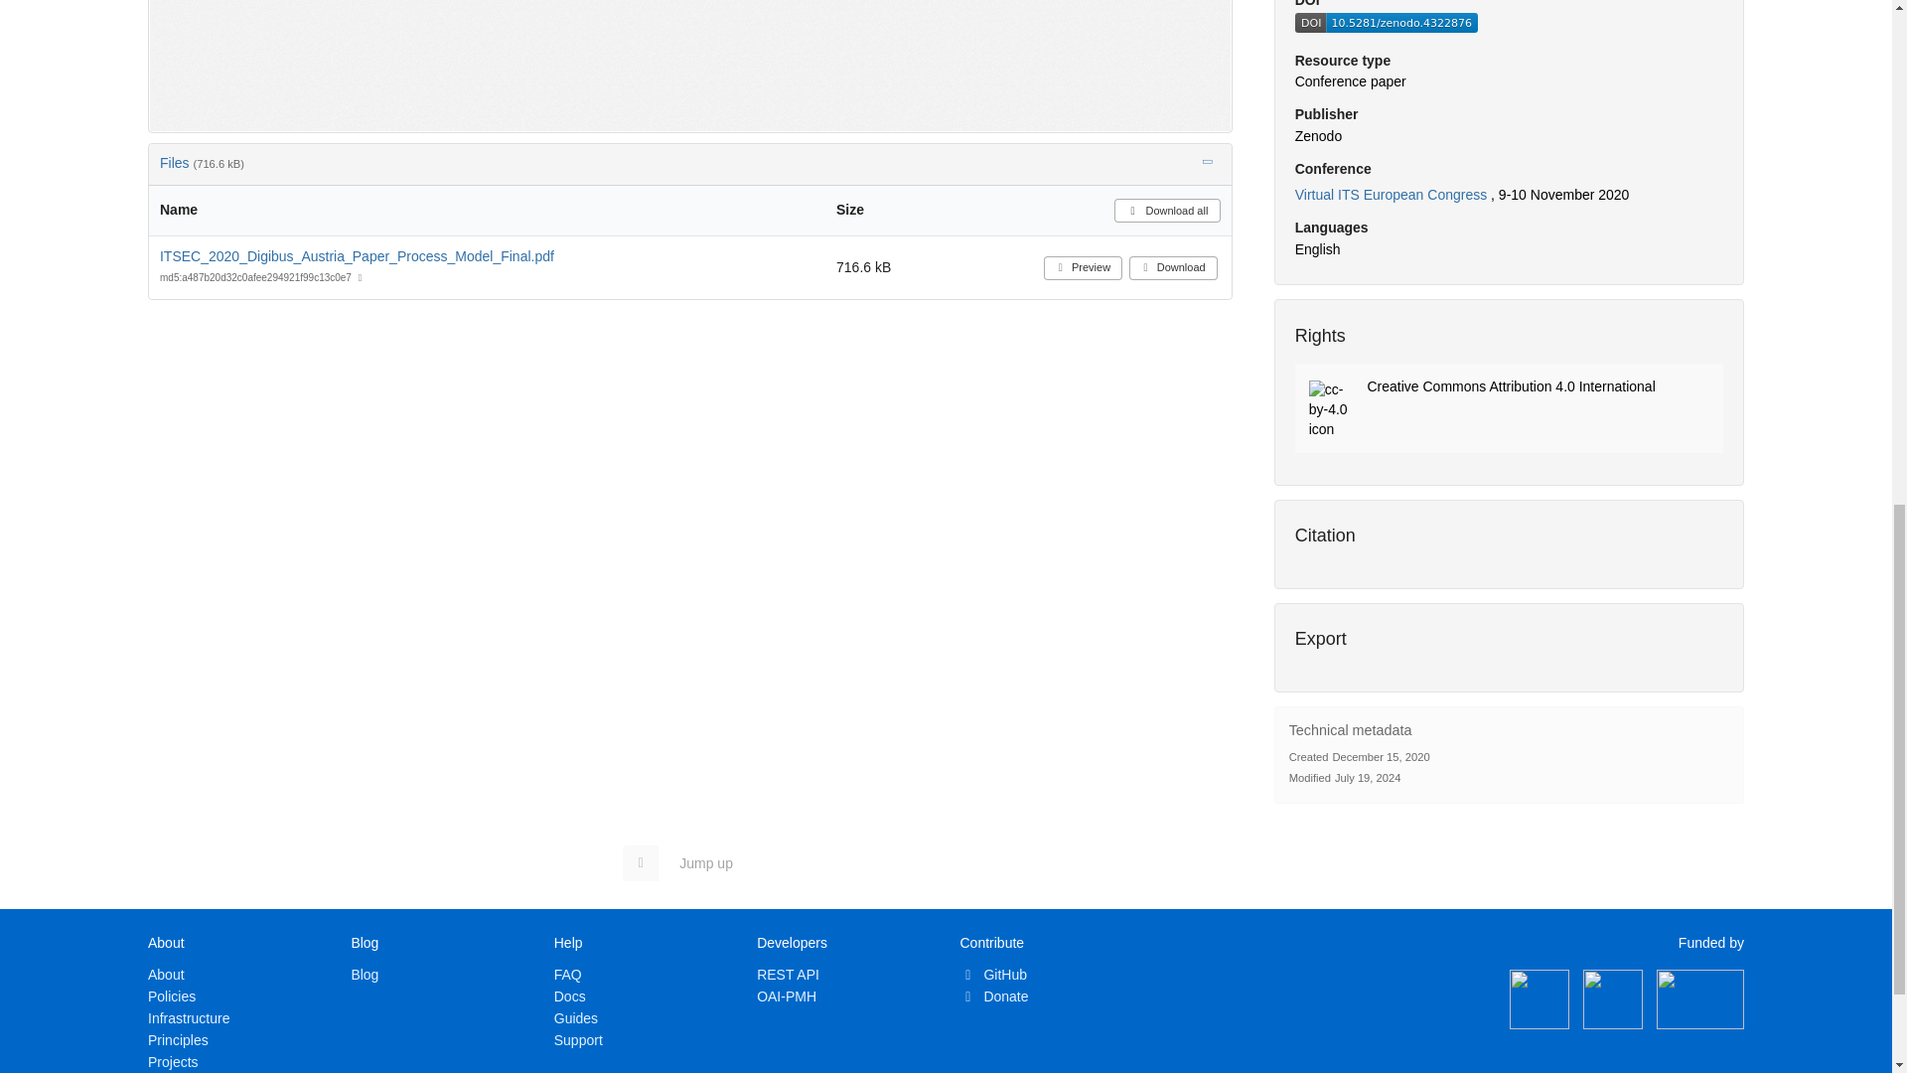  What do you see at coordinates (576, 1017) in the screenshot?
I see `Guides` at bounding box center [576, 1017].